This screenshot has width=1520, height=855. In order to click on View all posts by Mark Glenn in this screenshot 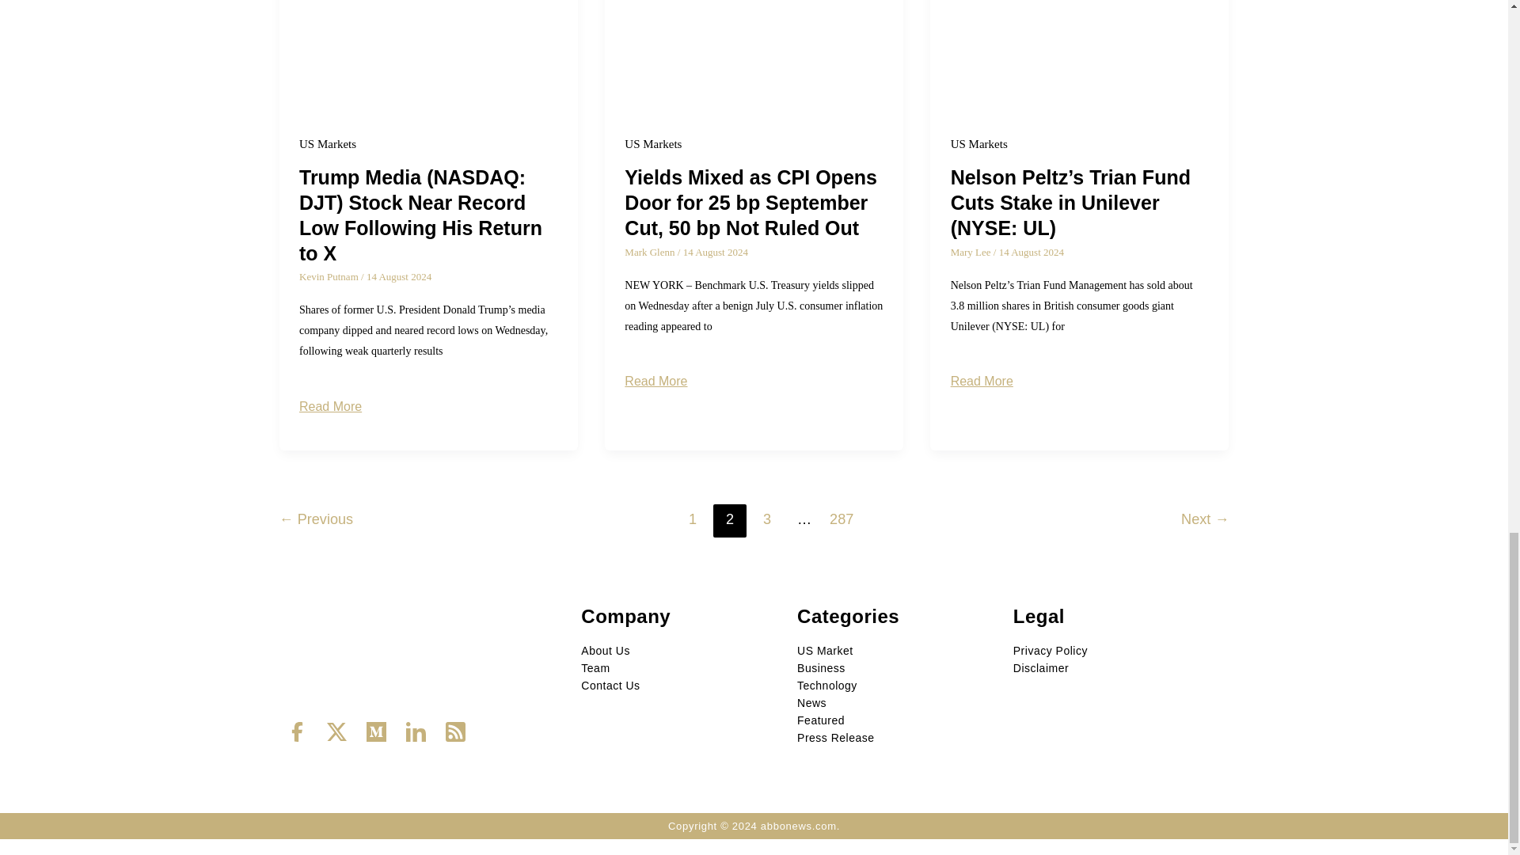, I will do `click(651, 252)`.